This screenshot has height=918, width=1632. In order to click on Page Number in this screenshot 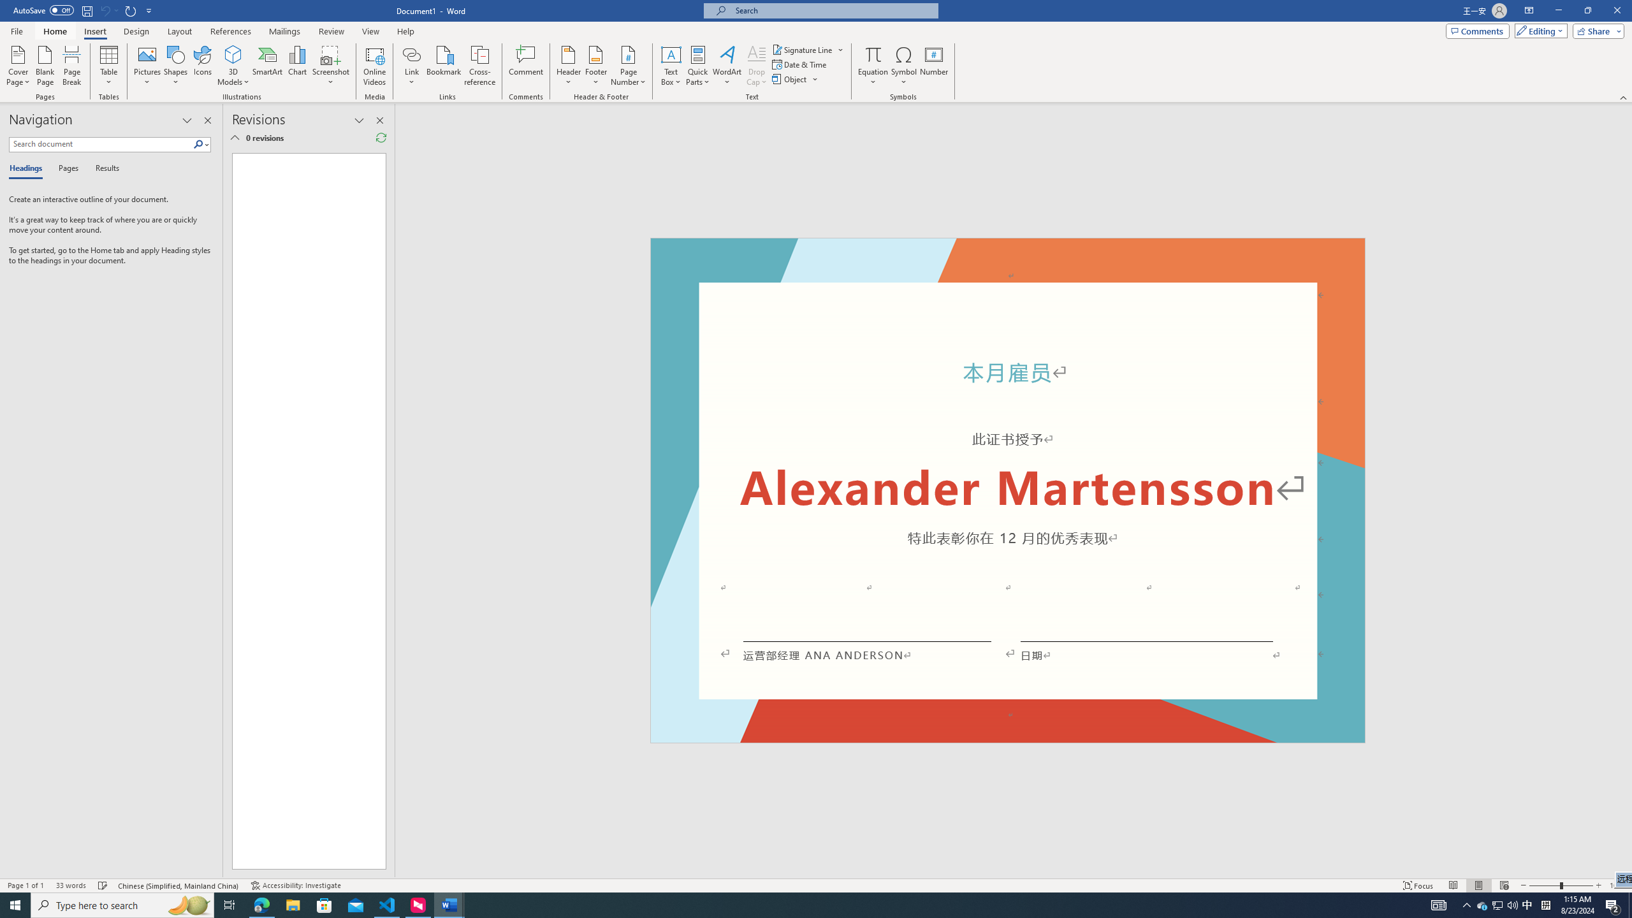, I will do `click(628, 66)`.